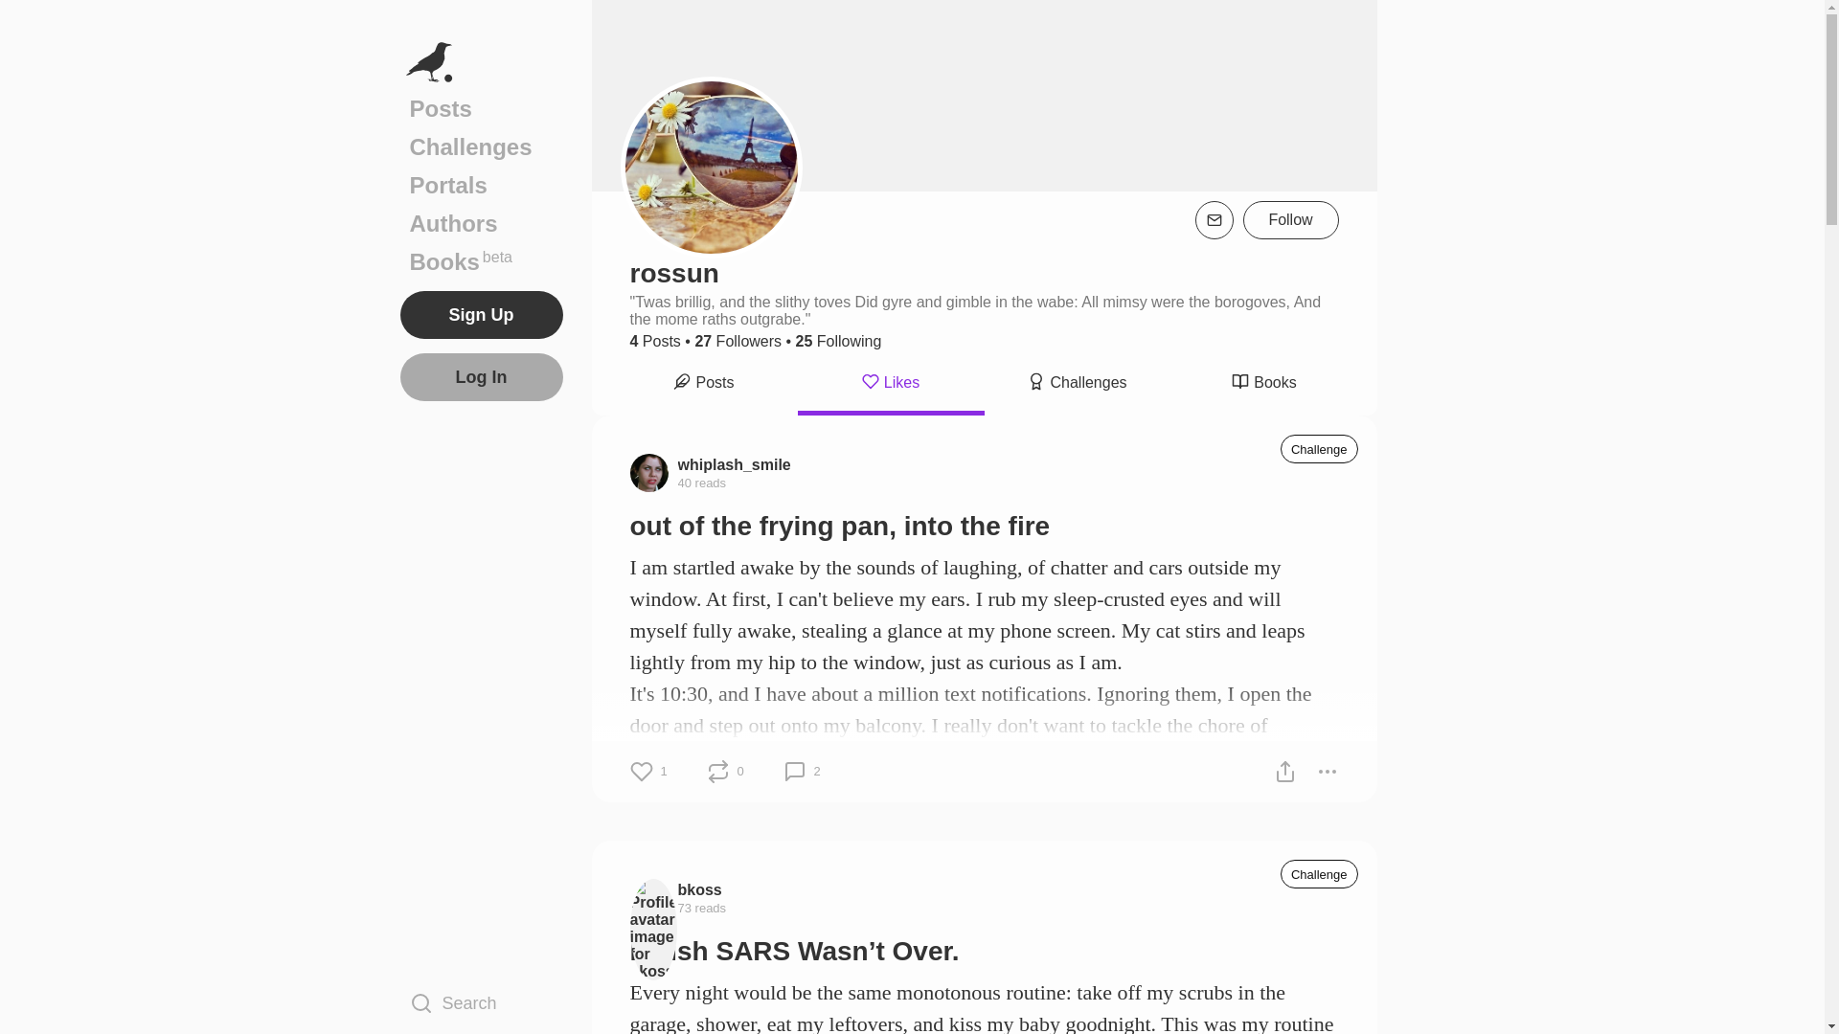  What do you see at coordinates (655, 341) in the screenshot?
I see `4 Posts` at bounding box center [655, 341].